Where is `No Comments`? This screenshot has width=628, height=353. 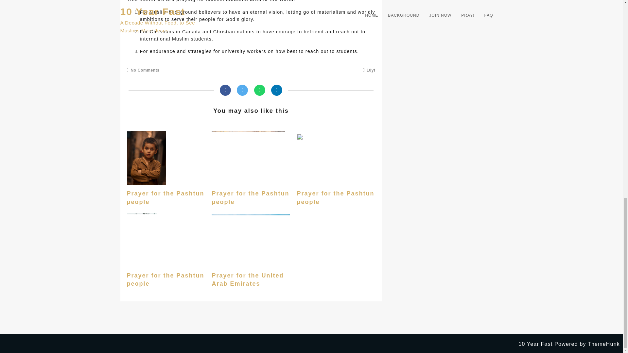
No Comments is located at coordinates (143, 70).